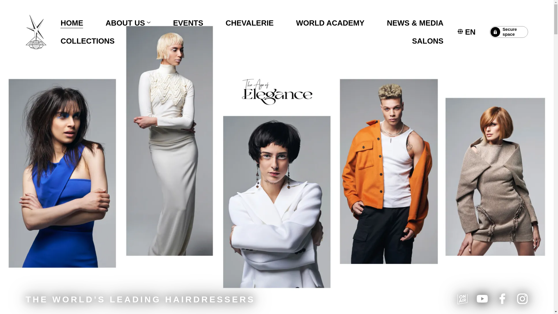 The width and height of the screenshot is (558, 314). I want to click on WORLD ACADEMY, so click(330, 23).